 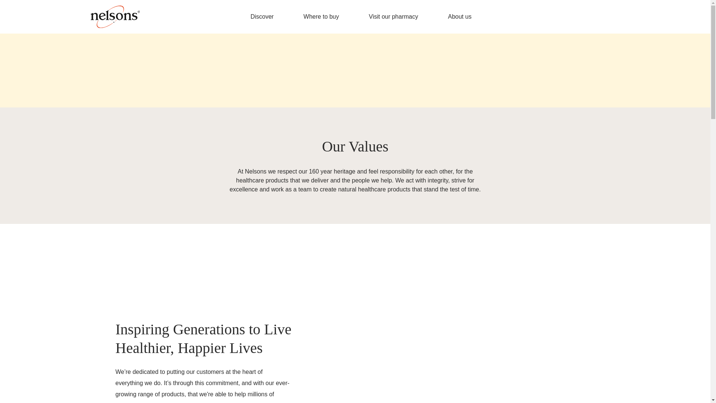 I want to click on Discover, so click(x=262, y=16).